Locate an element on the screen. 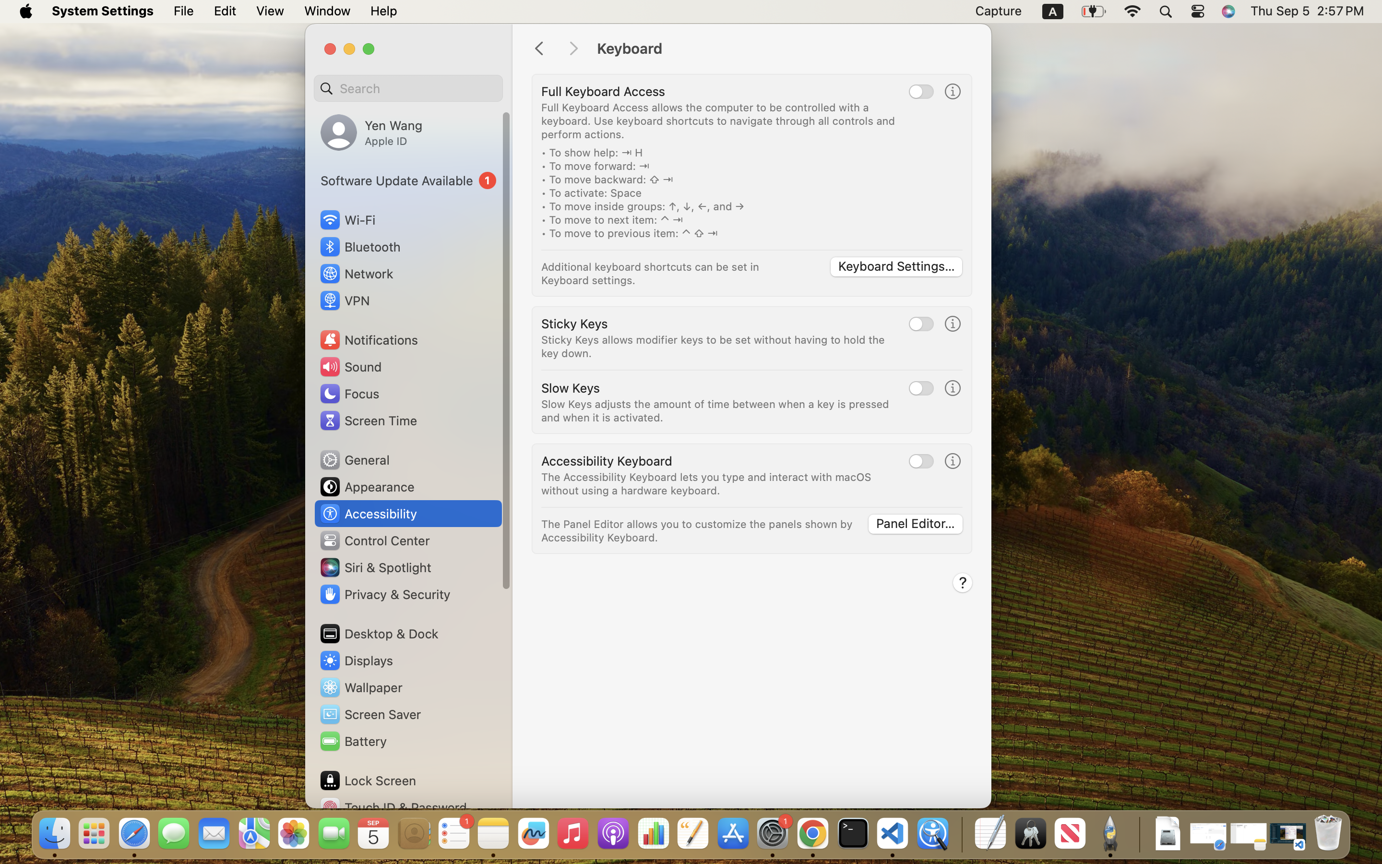  Displays is located at coordinates (356, 660).